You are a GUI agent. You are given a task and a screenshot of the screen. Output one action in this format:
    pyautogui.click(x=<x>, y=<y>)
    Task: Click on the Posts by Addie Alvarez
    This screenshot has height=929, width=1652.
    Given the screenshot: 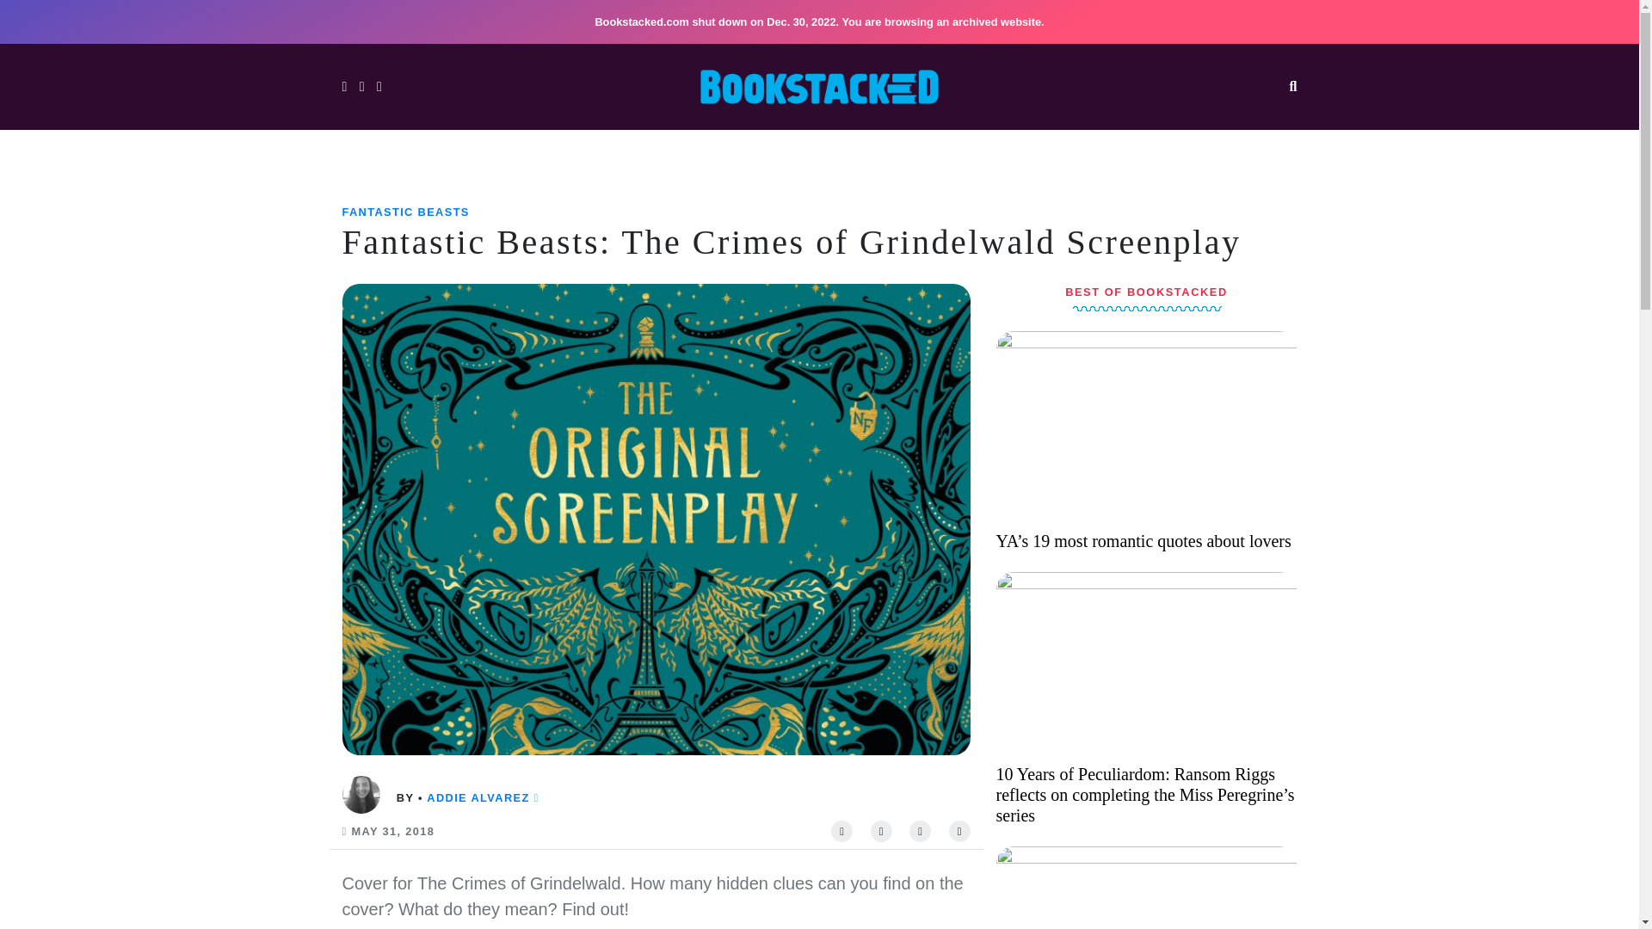 What is the action you would take?
    pyautogui.click(x=477, y=798)
    